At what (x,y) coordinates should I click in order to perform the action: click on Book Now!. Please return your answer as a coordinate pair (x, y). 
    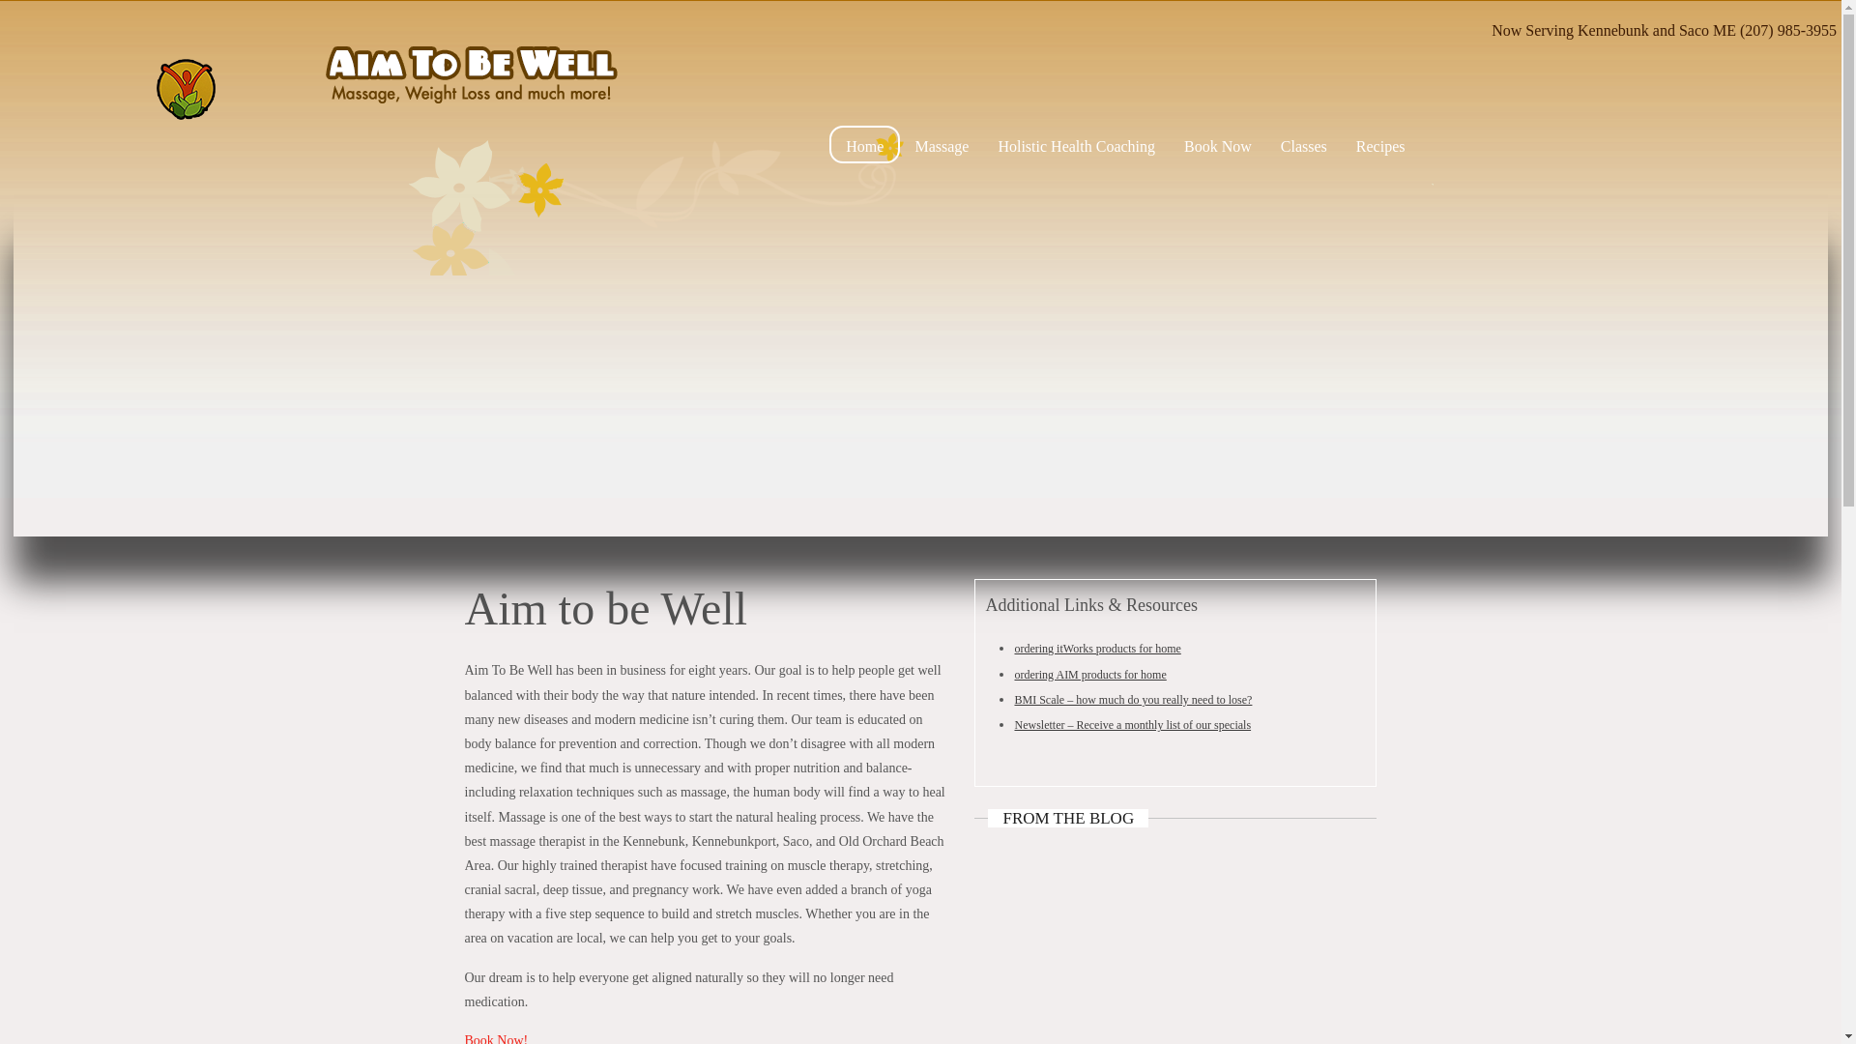
    Looking at the image, I should click on (495, 1038).